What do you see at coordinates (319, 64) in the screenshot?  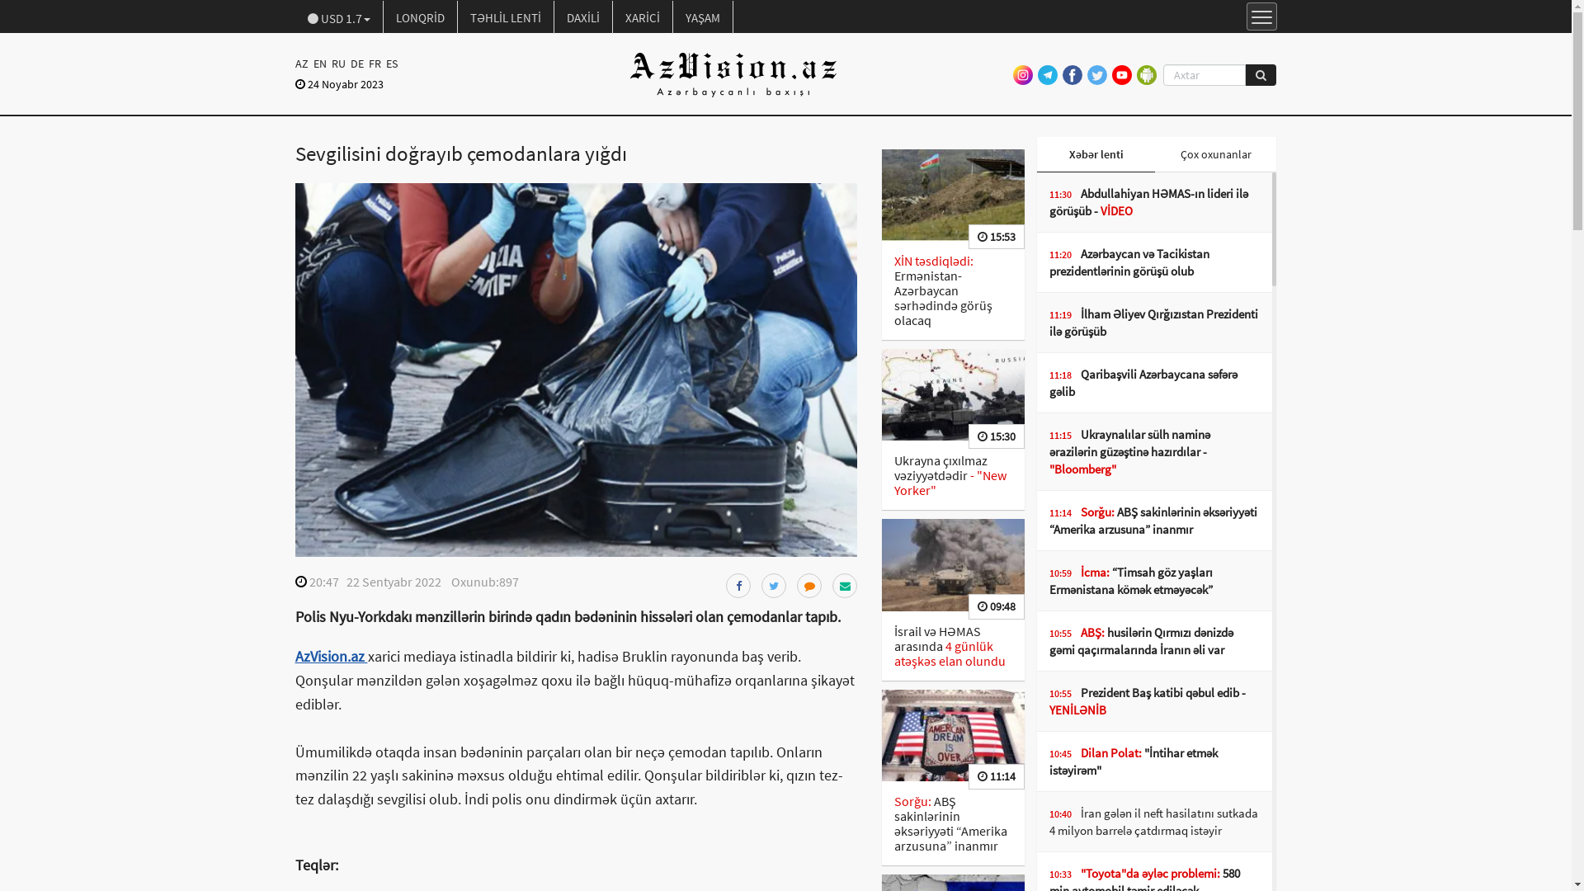 I see `EN` at bounding box center [319, 64].